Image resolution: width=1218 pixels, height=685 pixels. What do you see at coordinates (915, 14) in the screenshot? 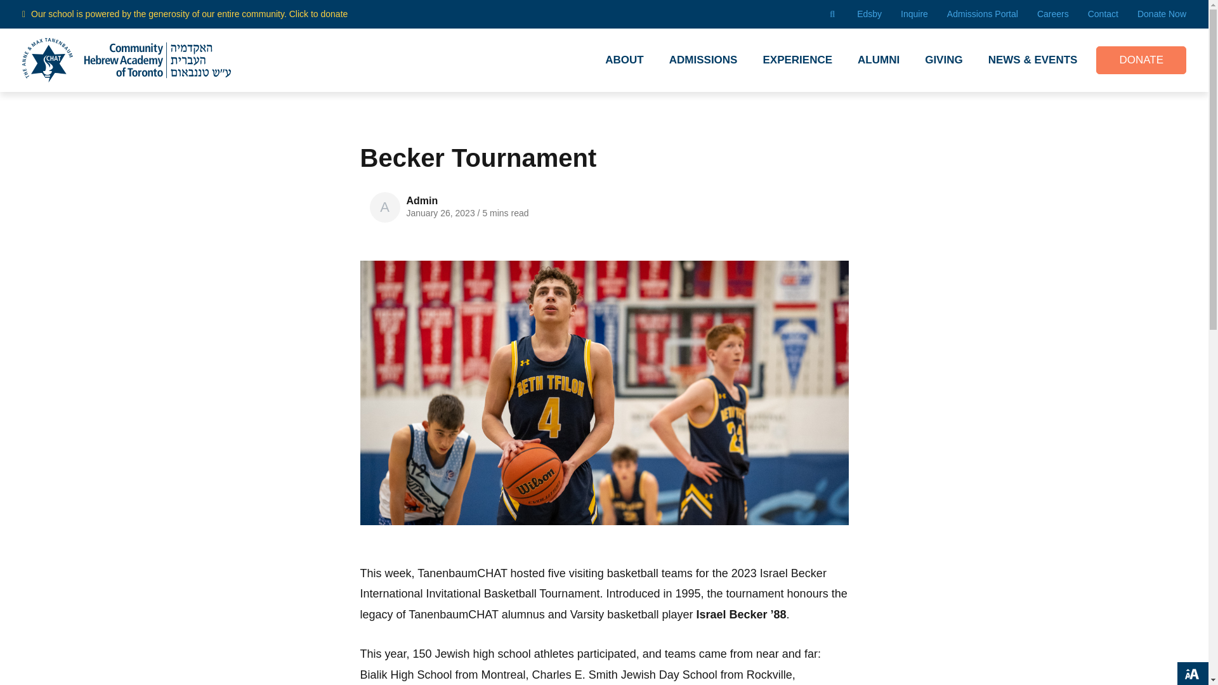
I see `Inquire` at bounding box center [915, 14].